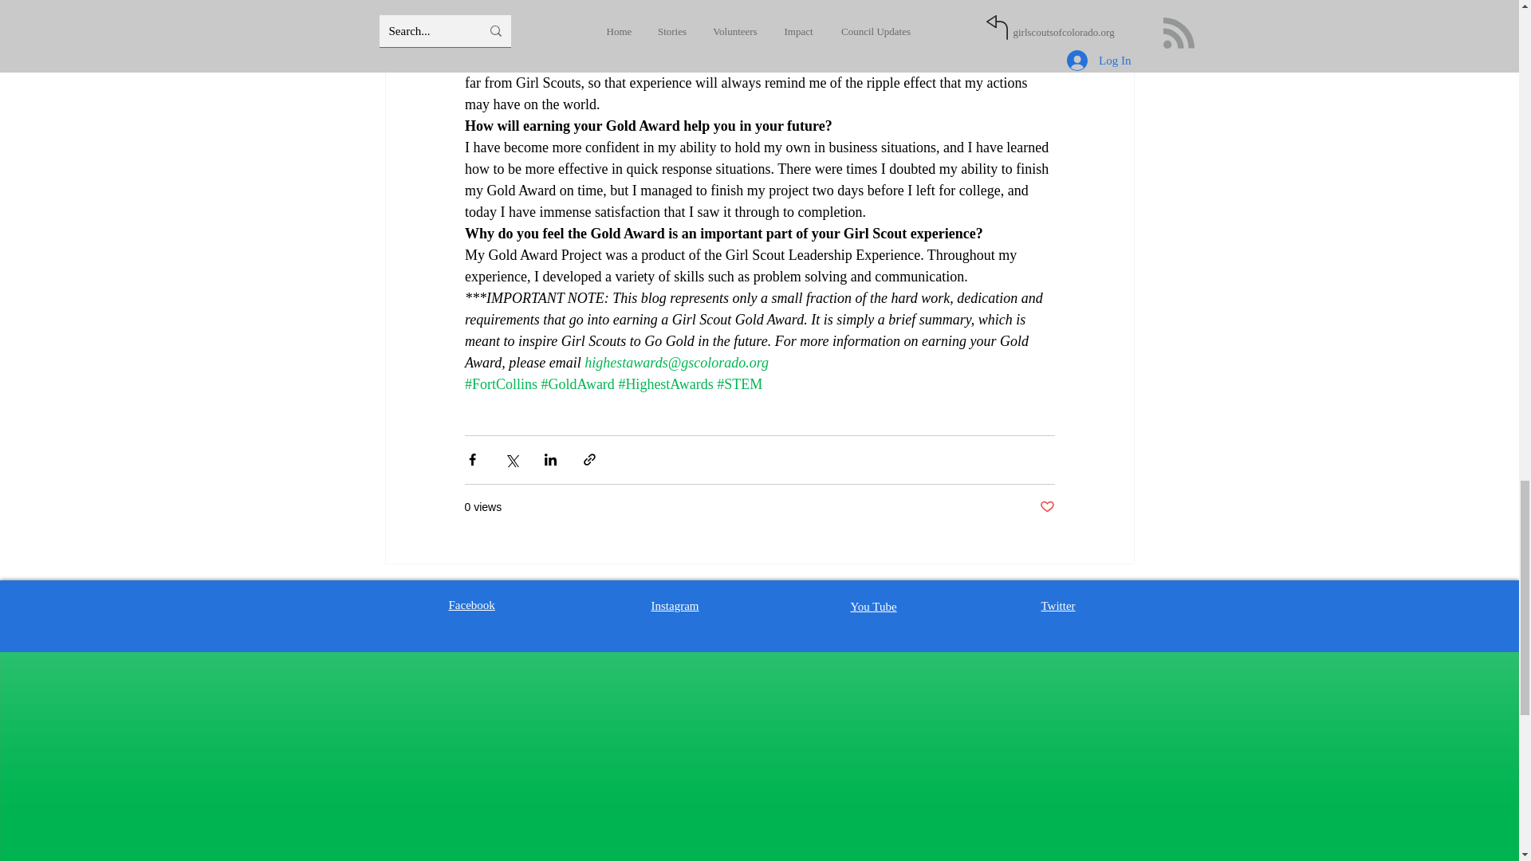 This screenshot has width=1531, height=861. I want to click on Post not marked as liked, so click(1046, 507).